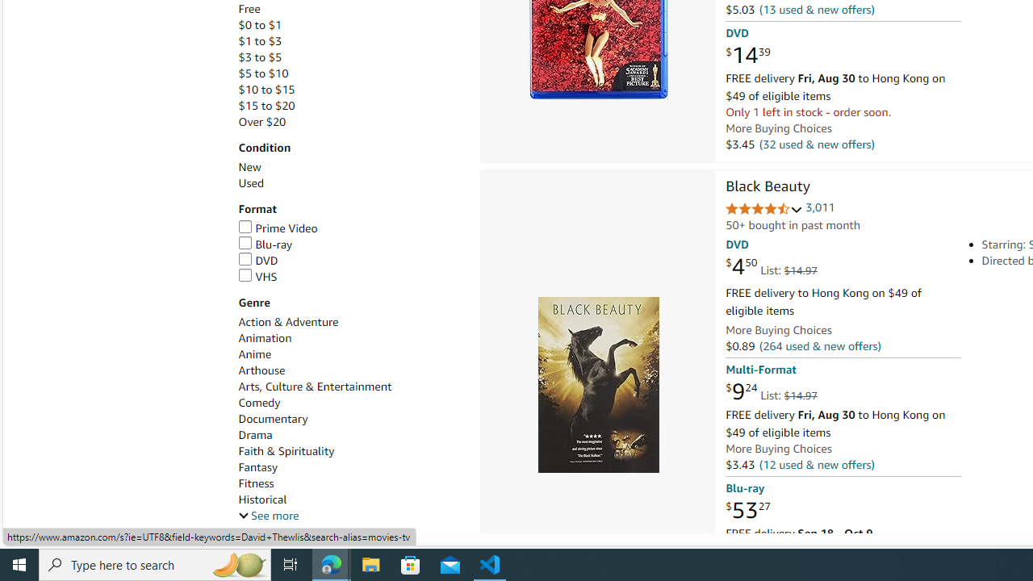 Image resolution: width=1033 pixels, height=581 pixels. I want to click on Blu-ray, so click(350, 245).